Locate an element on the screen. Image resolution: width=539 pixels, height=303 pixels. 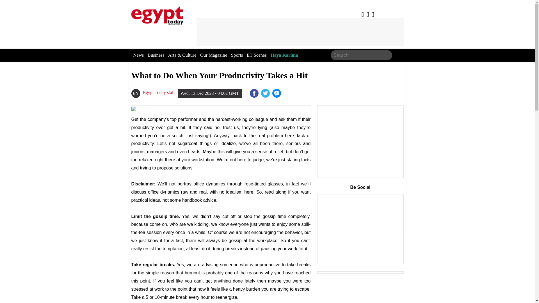
Haya Karima is located at coordinates (284, 55).